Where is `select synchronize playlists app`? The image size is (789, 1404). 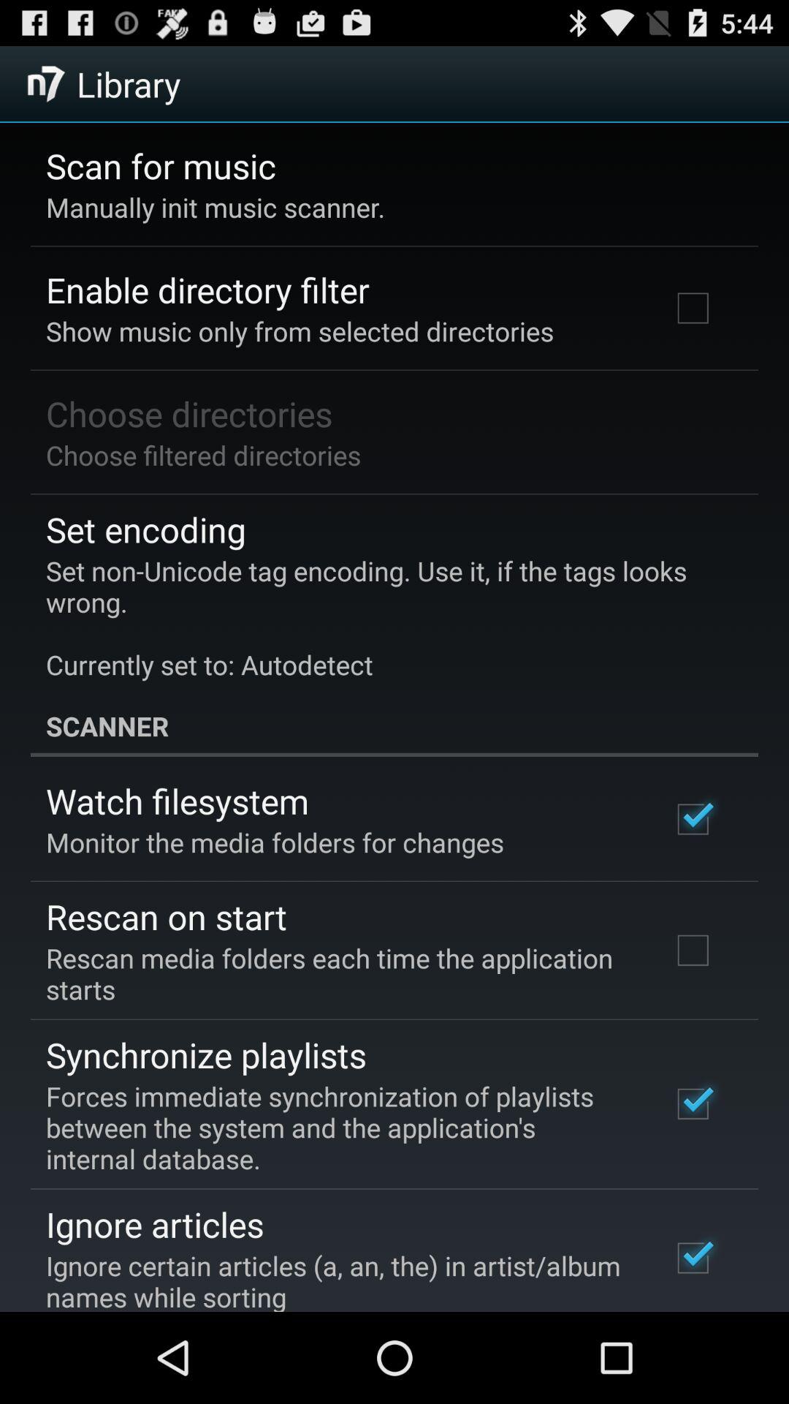 select synchronize playlists app is located at coordinates (206, 1054).